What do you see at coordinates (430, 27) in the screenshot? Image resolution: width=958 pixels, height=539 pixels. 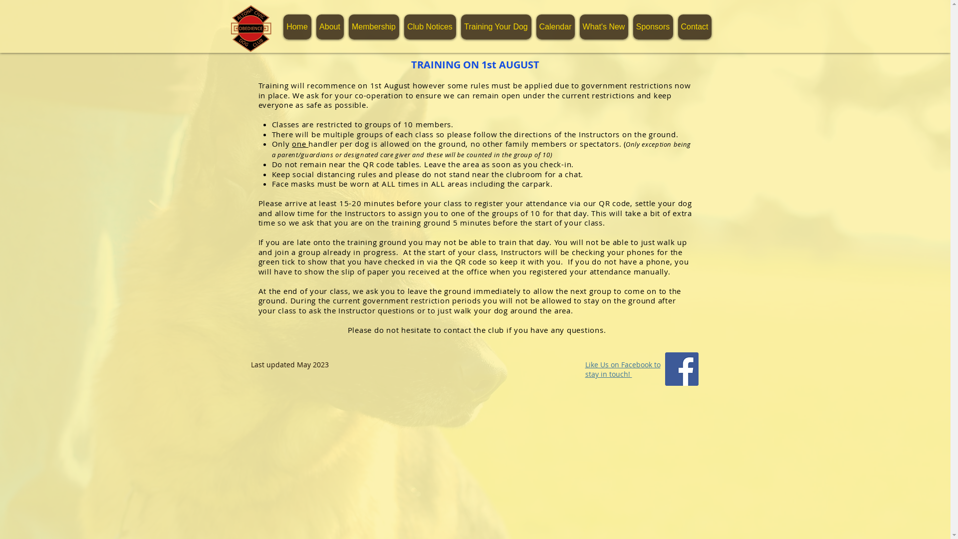 I see `Club Notices` at bounding box center [430, 27].